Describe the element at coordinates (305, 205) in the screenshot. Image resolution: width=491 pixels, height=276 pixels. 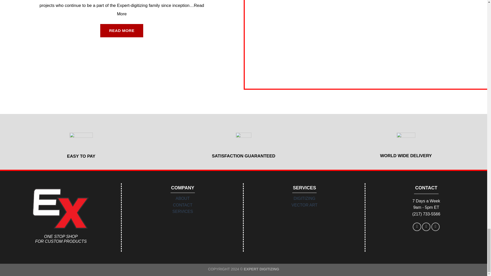
I see `VECTOR ART` at that location.